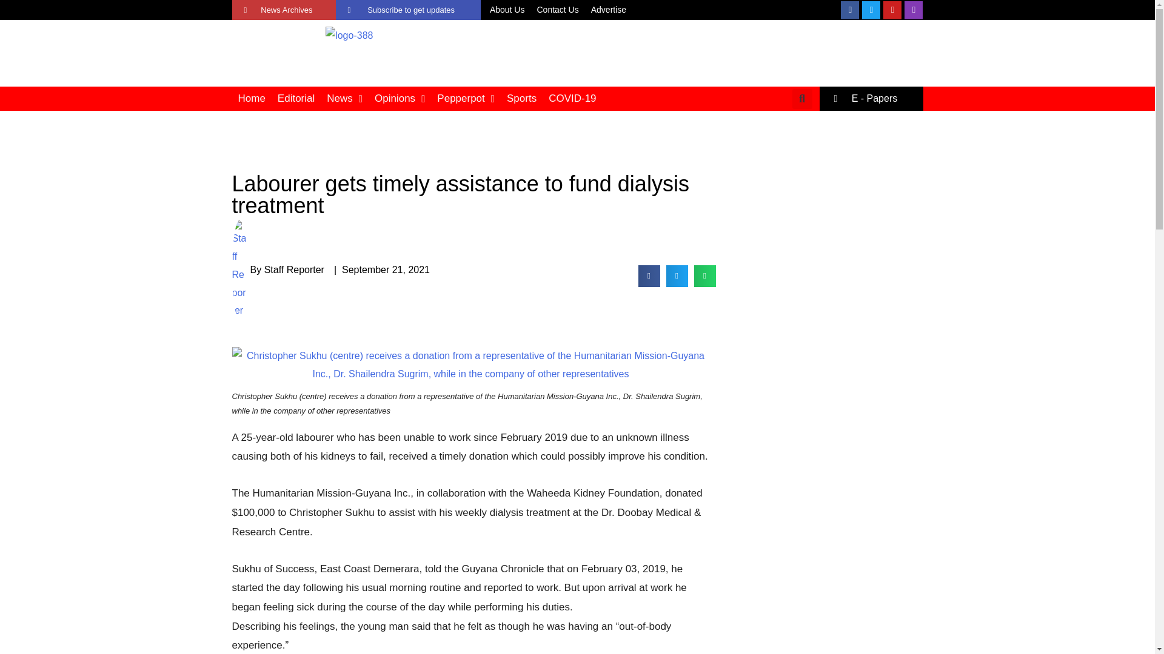 The height and width of the screenshot is (654, 1164). Describe the element at coordinates (283, 10) in the screenshot. I see `News Archives` at that location.